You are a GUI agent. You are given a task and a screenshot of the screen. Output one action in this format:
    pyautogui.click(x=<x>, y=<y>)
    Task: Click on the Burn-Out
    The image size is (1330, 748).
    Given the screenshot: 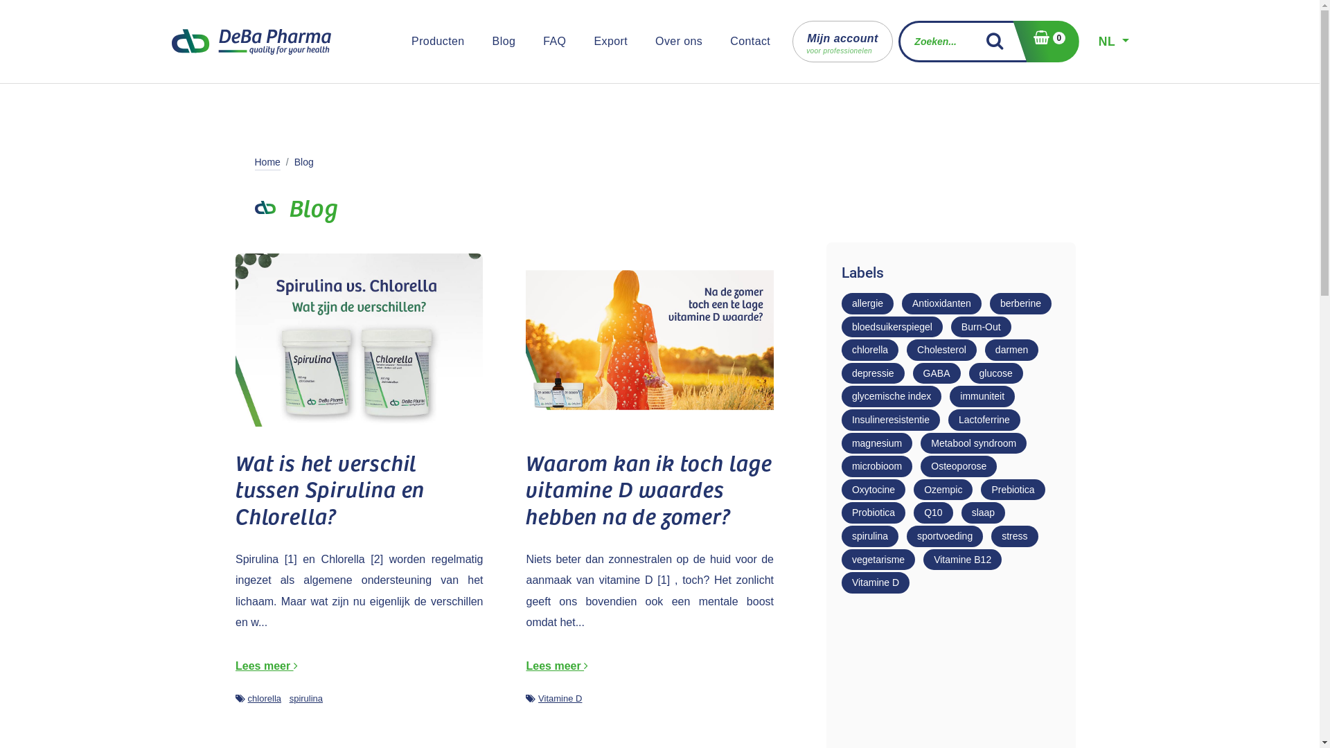 What is the action you would take?
    pyautogui.click(x=981, y=327)
    